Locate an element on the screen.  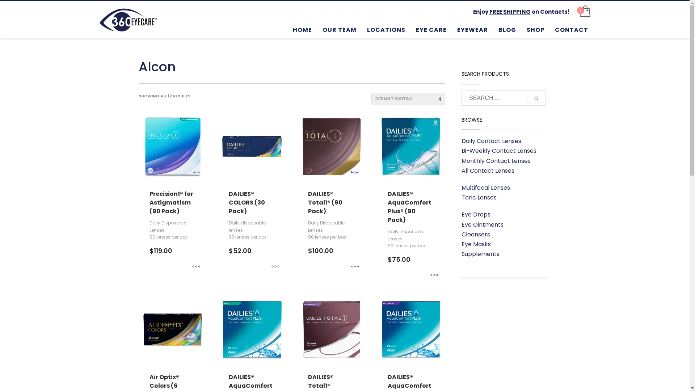
Supplements is located at coordinates (481, 254).